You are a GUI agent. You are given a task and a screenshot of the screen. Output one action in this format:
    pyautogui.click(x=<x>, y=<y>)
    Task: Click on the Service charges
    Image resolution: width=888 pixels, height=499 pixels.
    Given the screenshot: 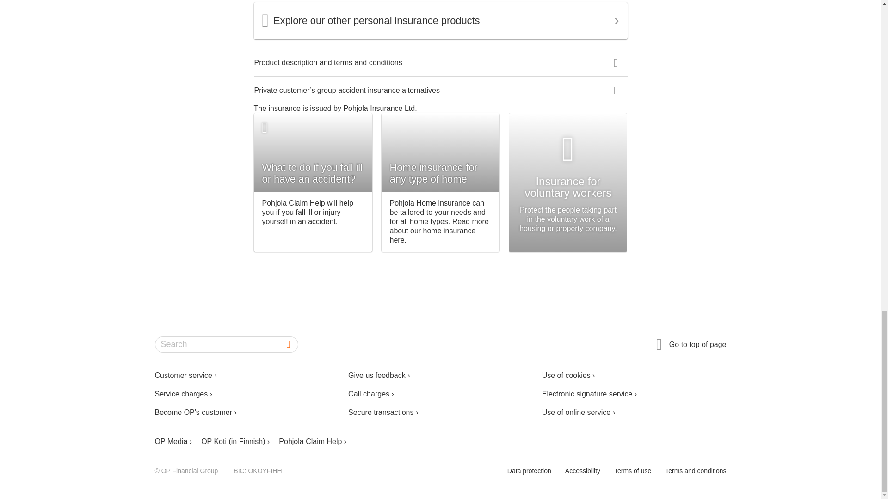 What is the action you would take?
    pyautogui.click(x=247, y=394)
    